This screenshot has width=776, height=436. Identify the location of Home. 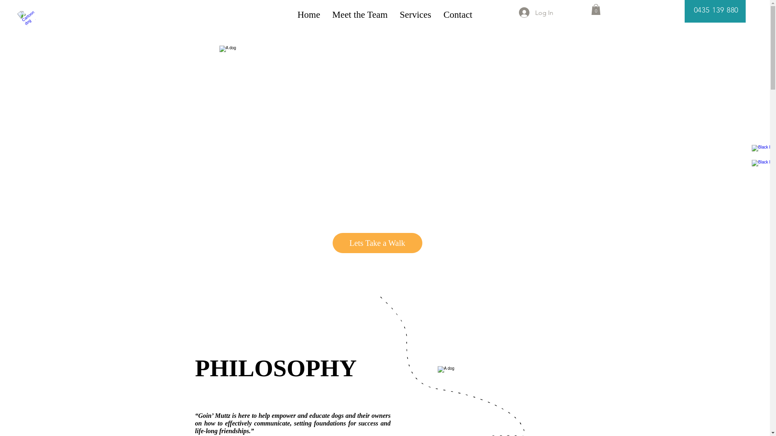
(309, 15).